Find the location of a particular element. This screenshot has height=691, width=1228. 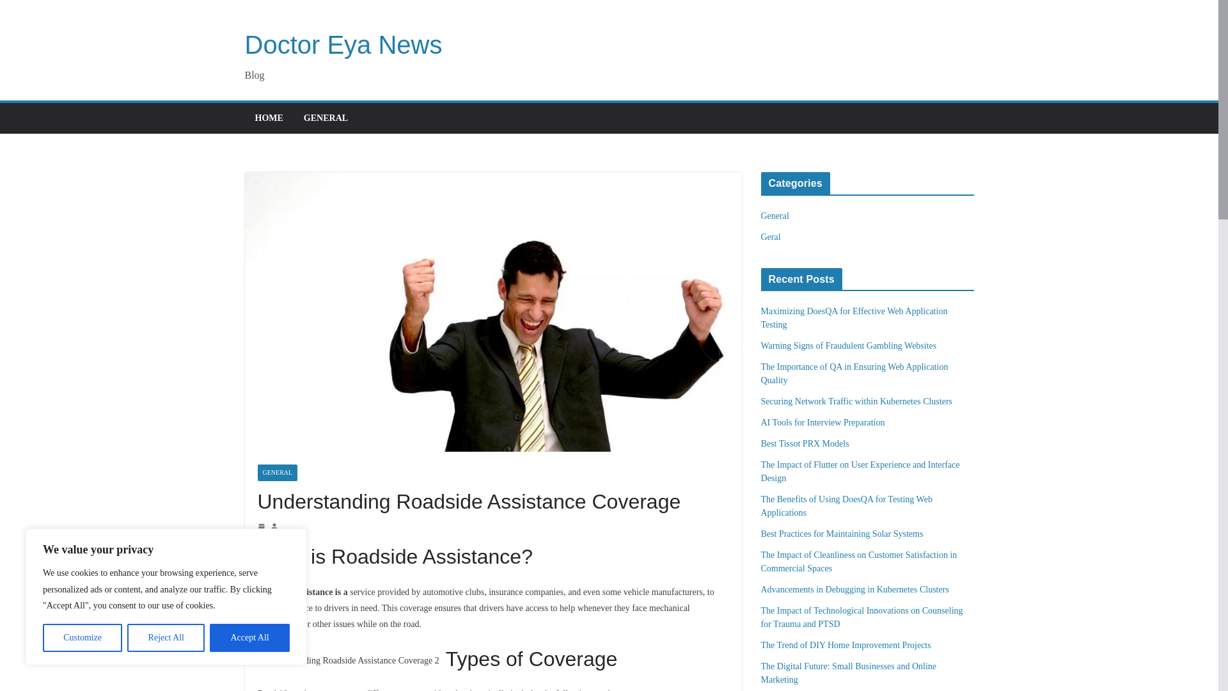

Geral is located at coordinates (771, 237).